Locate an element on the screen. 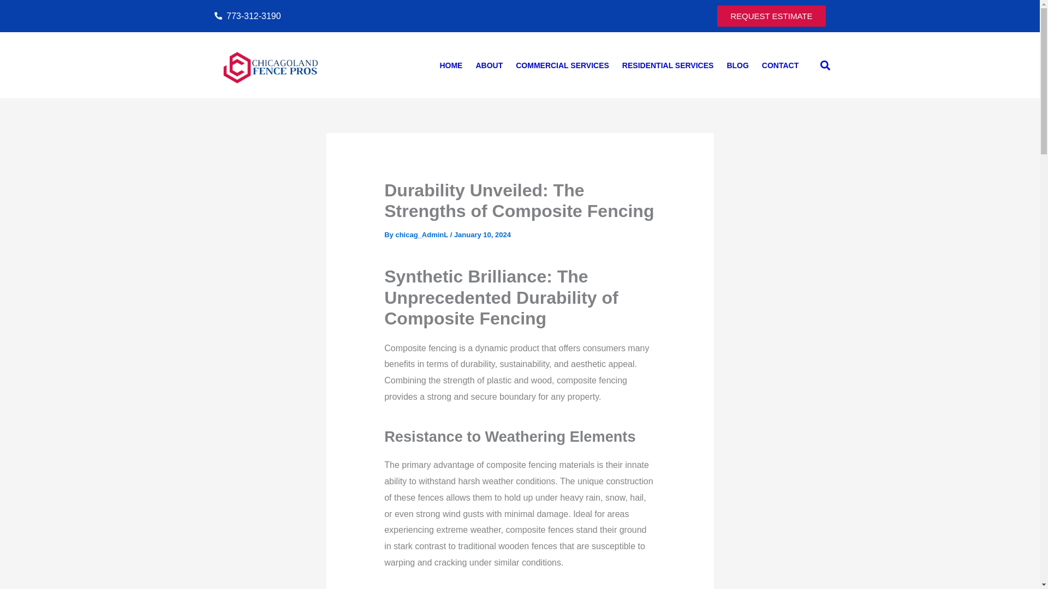 The width and height of the screenshot is (1048, 589). HOME is located at coordinates (450, 65).